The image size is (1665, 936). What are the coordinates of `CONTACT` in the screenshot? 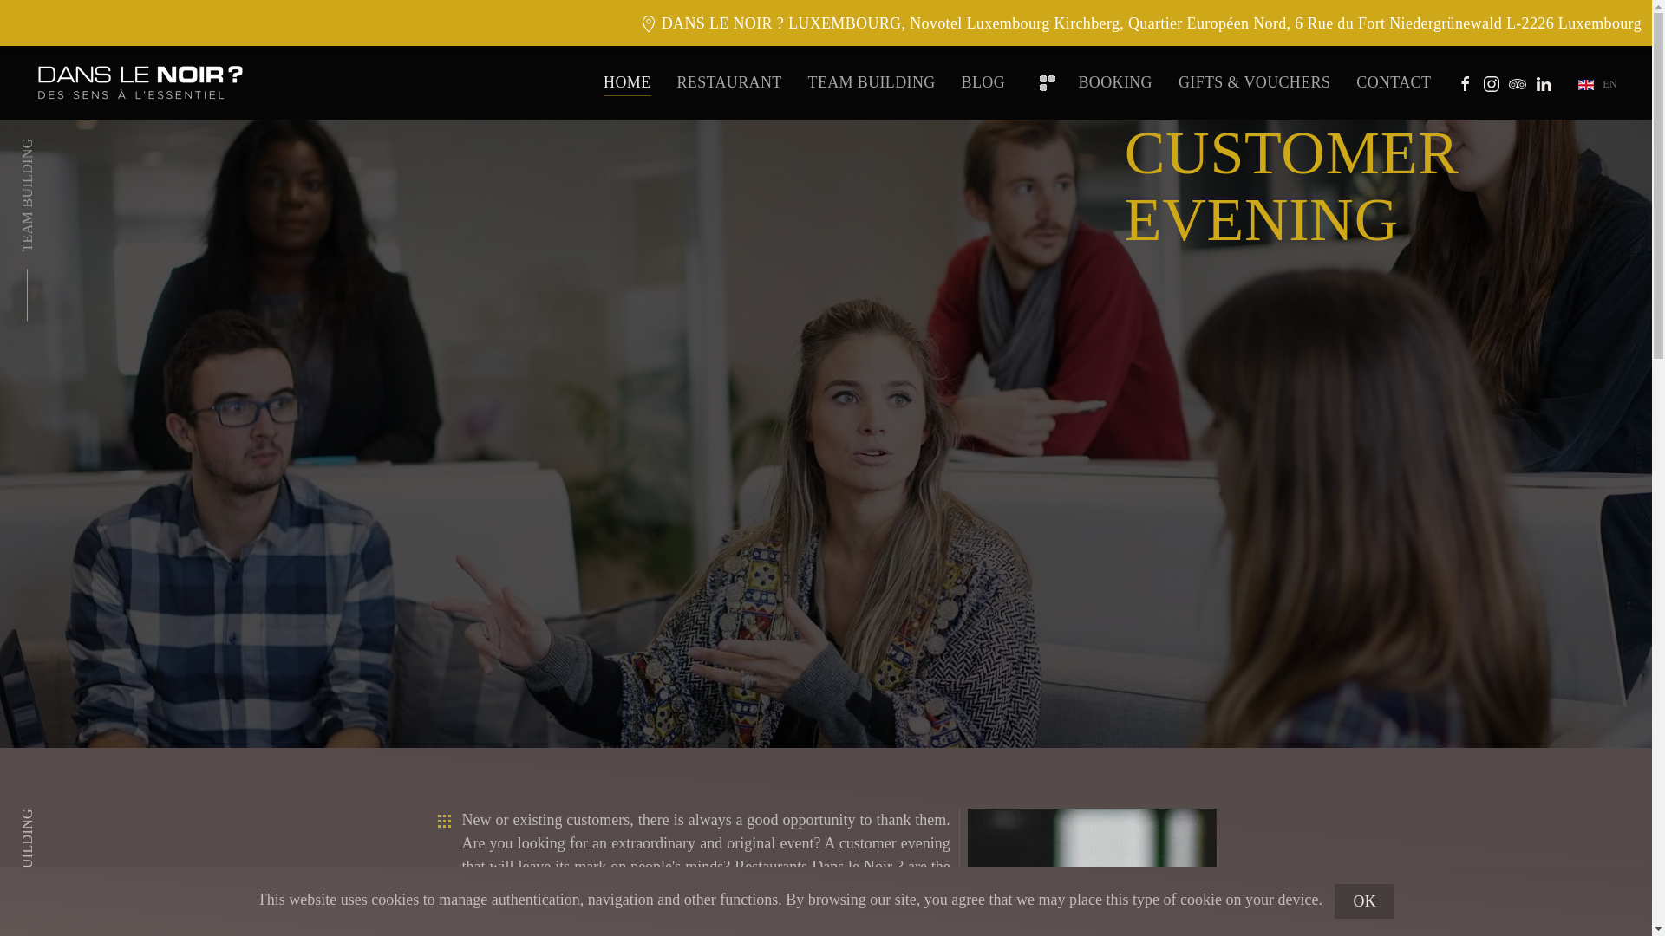 It's located at (1393, 82).